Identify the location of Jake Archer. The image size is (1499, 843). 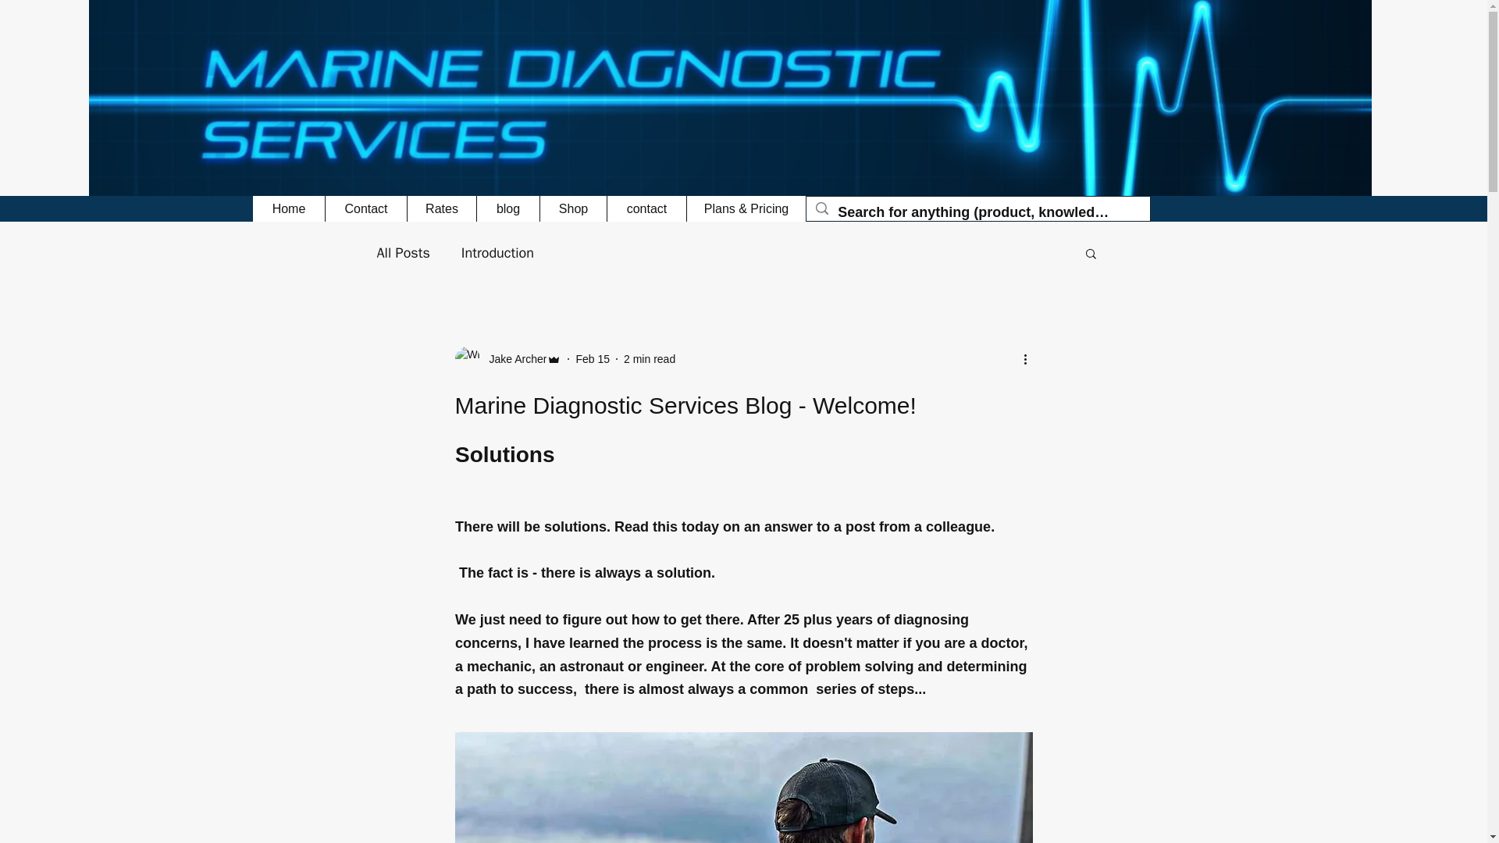
(513, 359).